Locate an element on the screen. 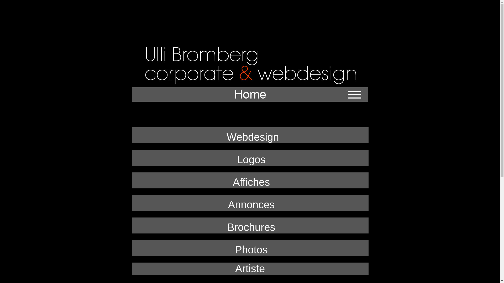 This screenshot has width=504, height=283. Logos is located at coordinates (250, 160).